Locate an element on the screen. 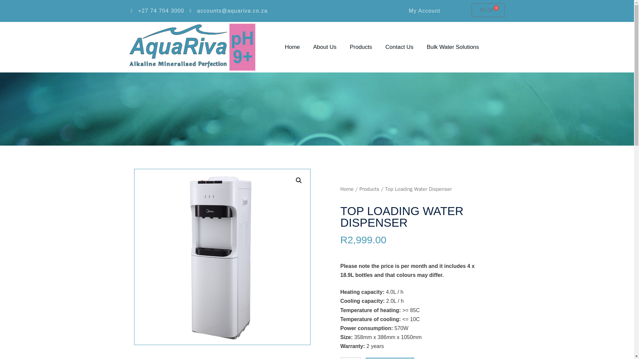 The height and width of the screenshot is (359, 639). Add to basket is located at coordinates (390, 358).